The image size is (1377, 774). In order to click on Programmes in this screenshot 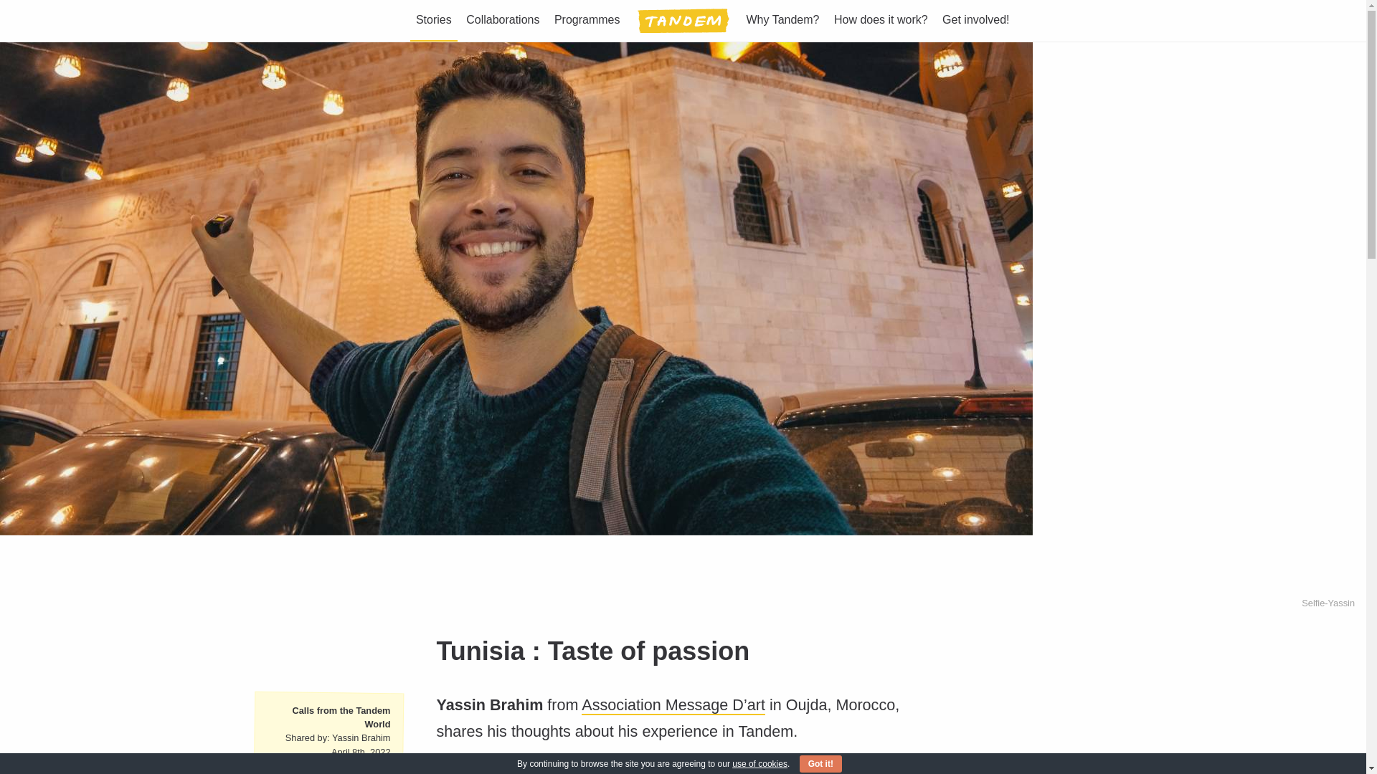, I will do `click(587, 20)`.